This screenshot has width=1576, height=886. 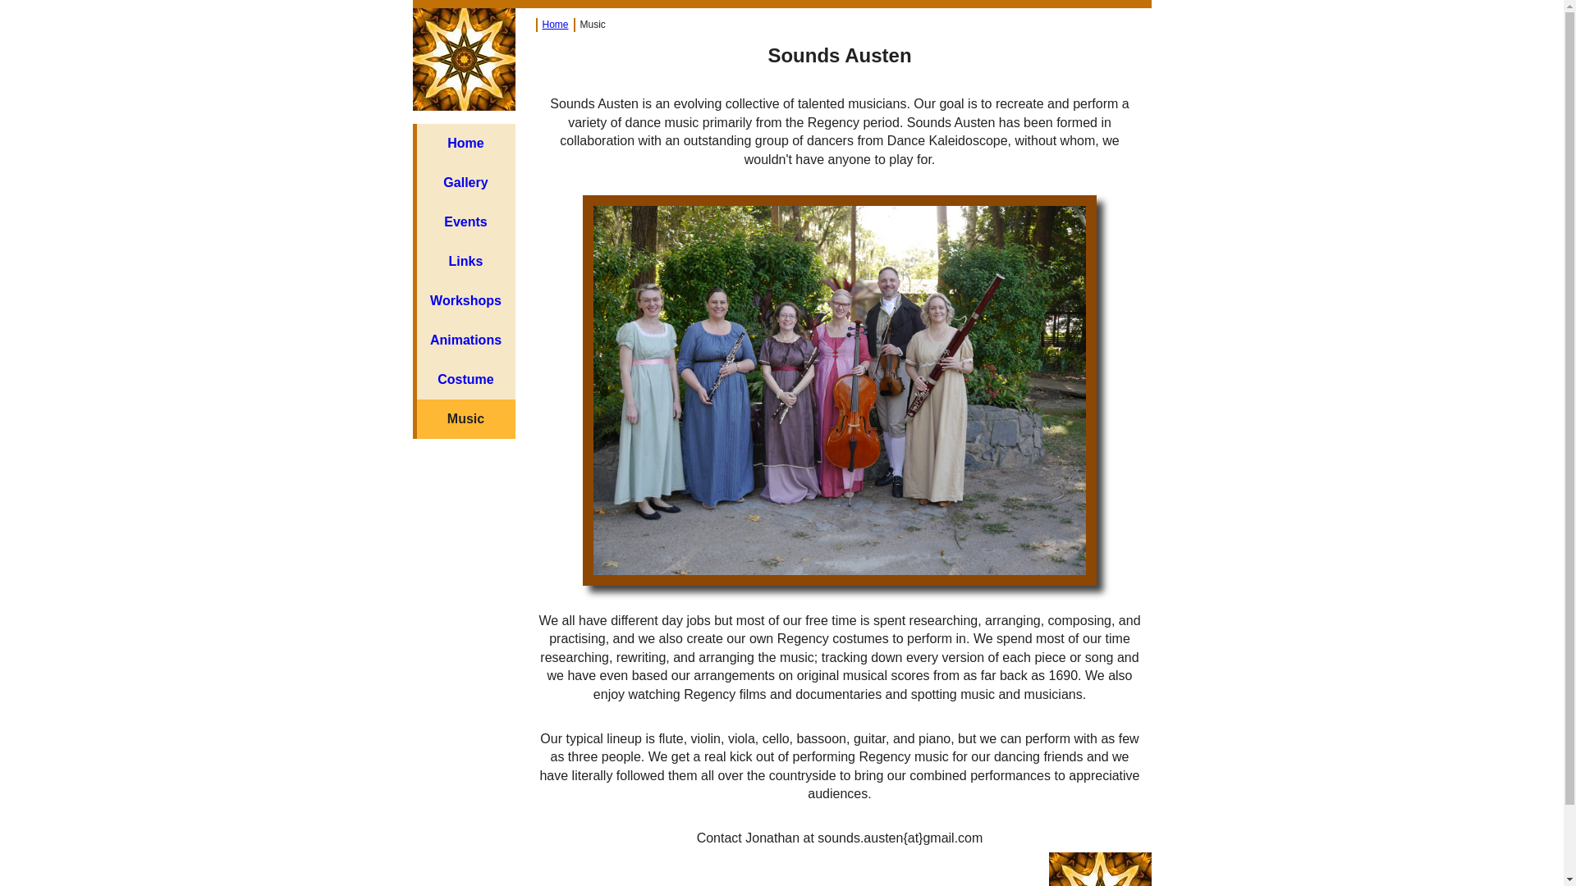 I want to click on Costume, so click(x=466, y=380).